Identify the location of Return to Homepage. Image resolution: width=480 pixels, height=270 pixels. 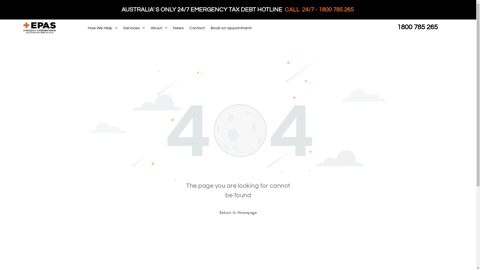
(238, 212).